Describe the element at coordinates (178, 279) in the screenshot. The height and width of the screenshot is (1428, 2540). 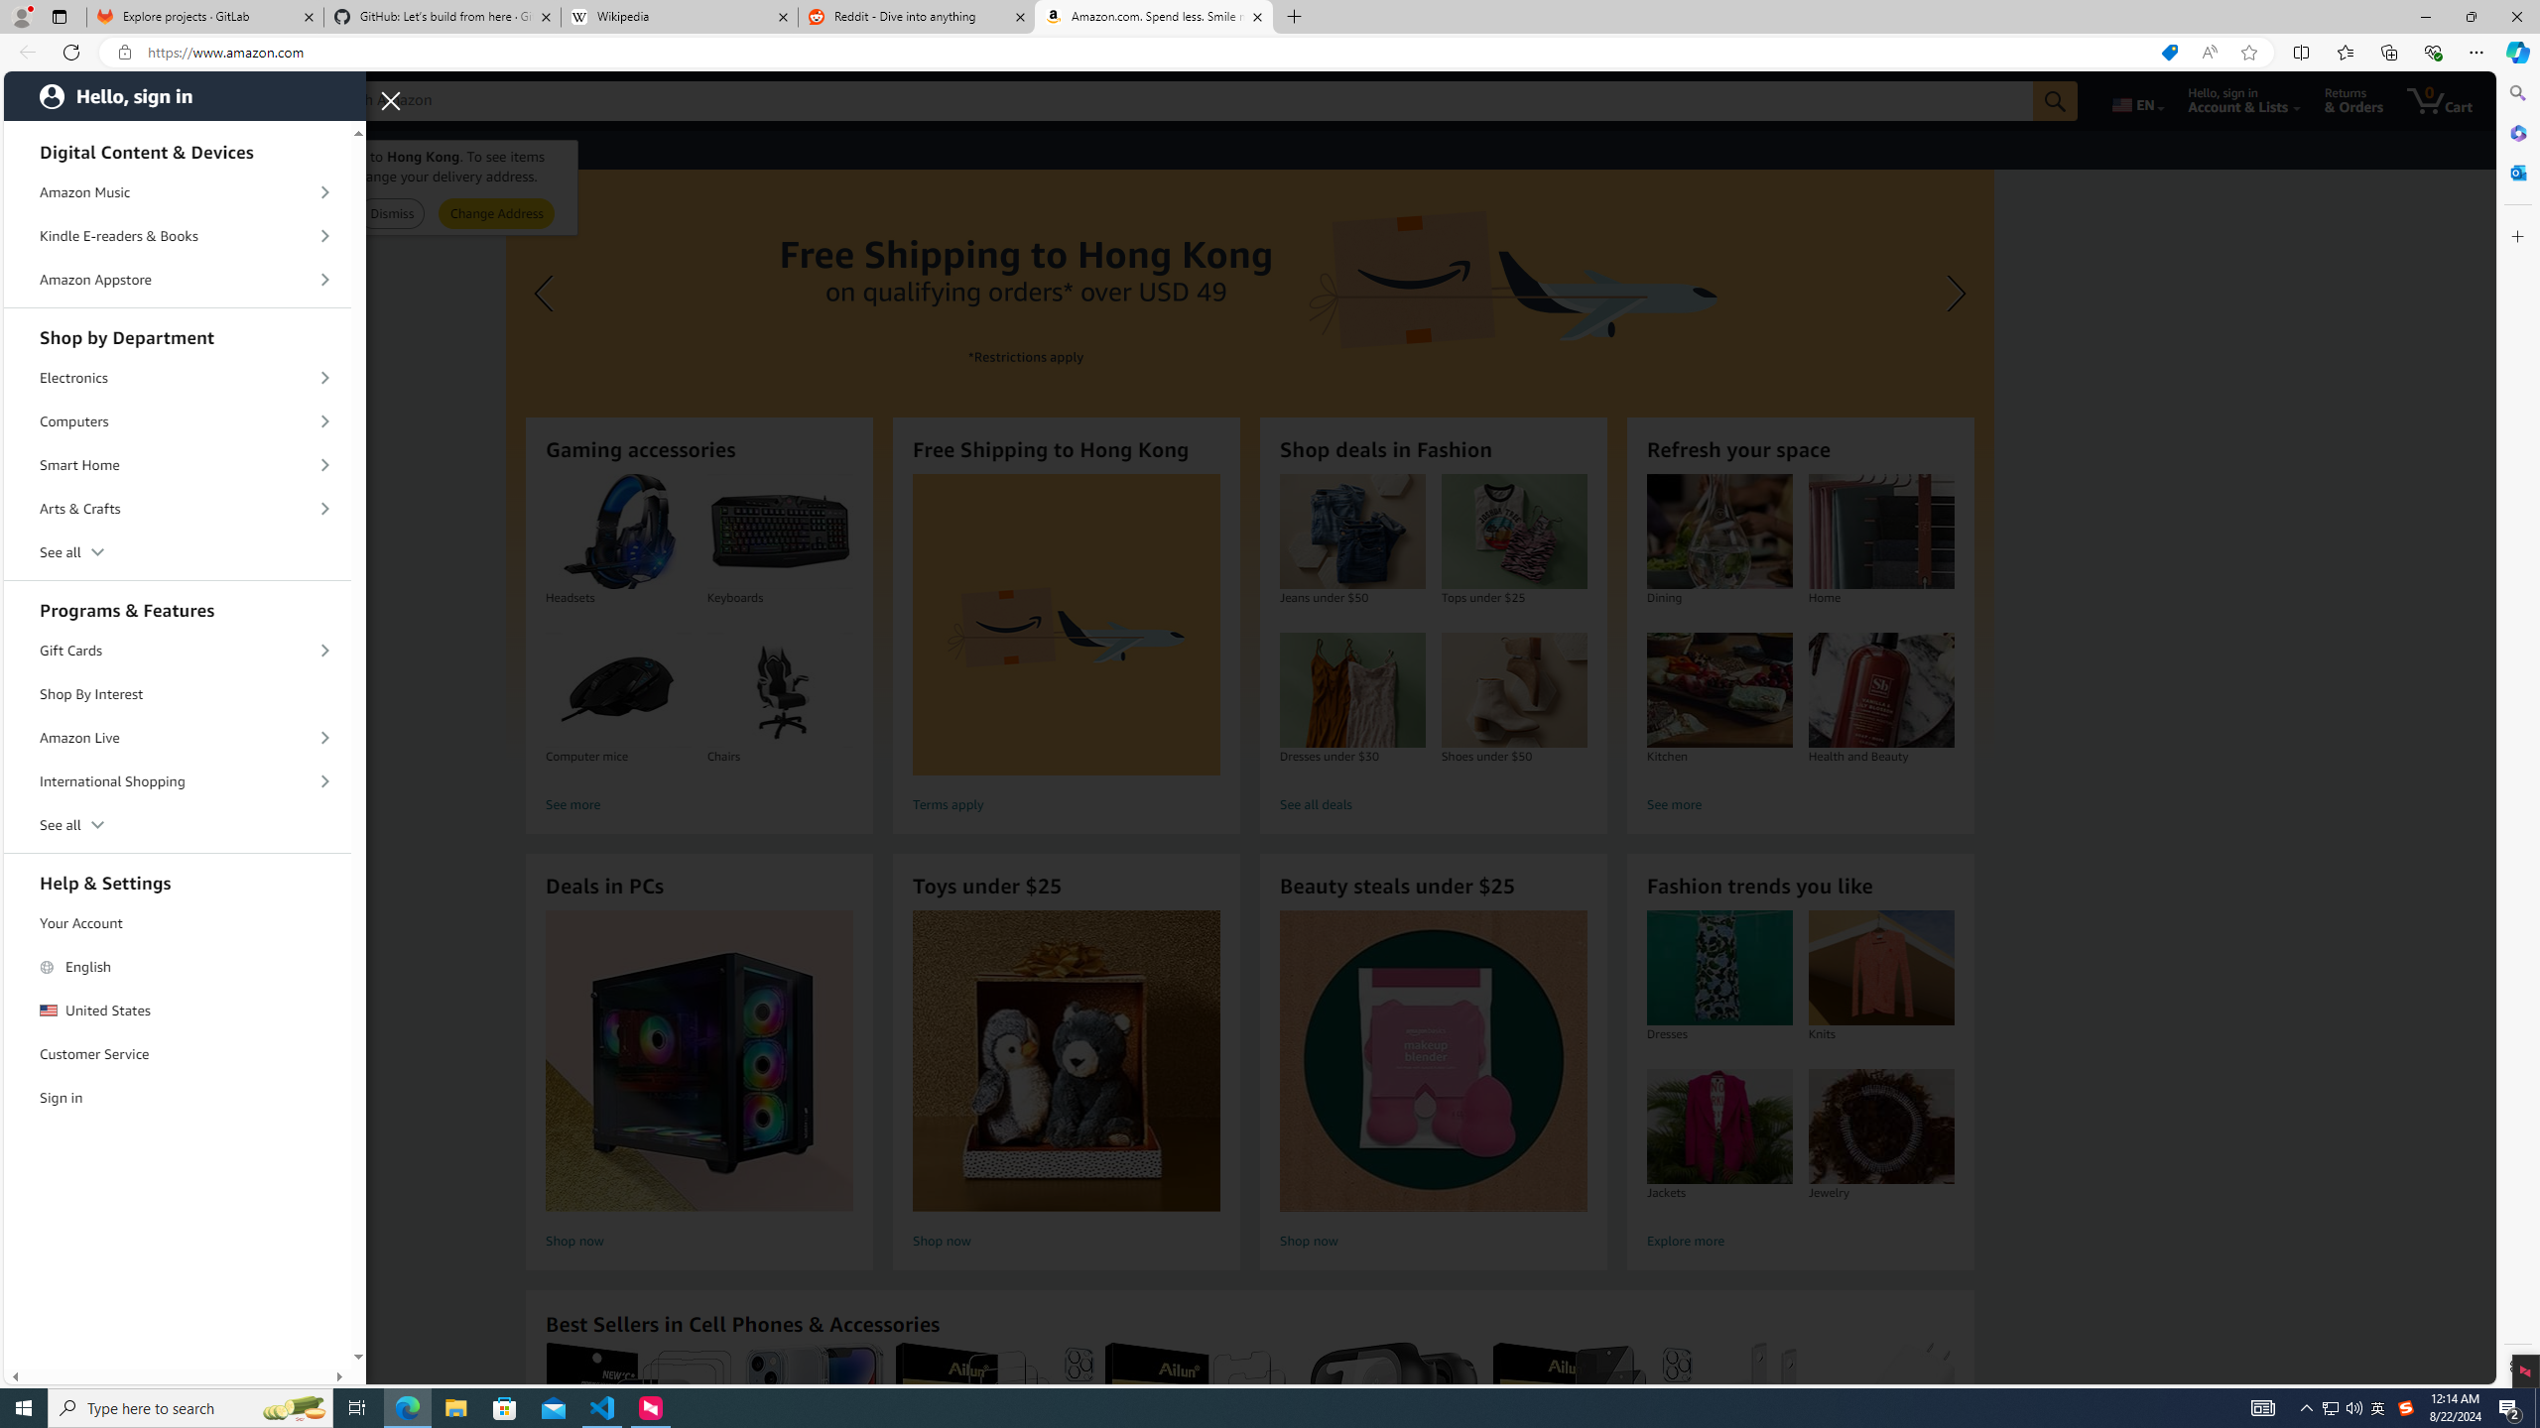
I see `Amazon Appstore` at that location.